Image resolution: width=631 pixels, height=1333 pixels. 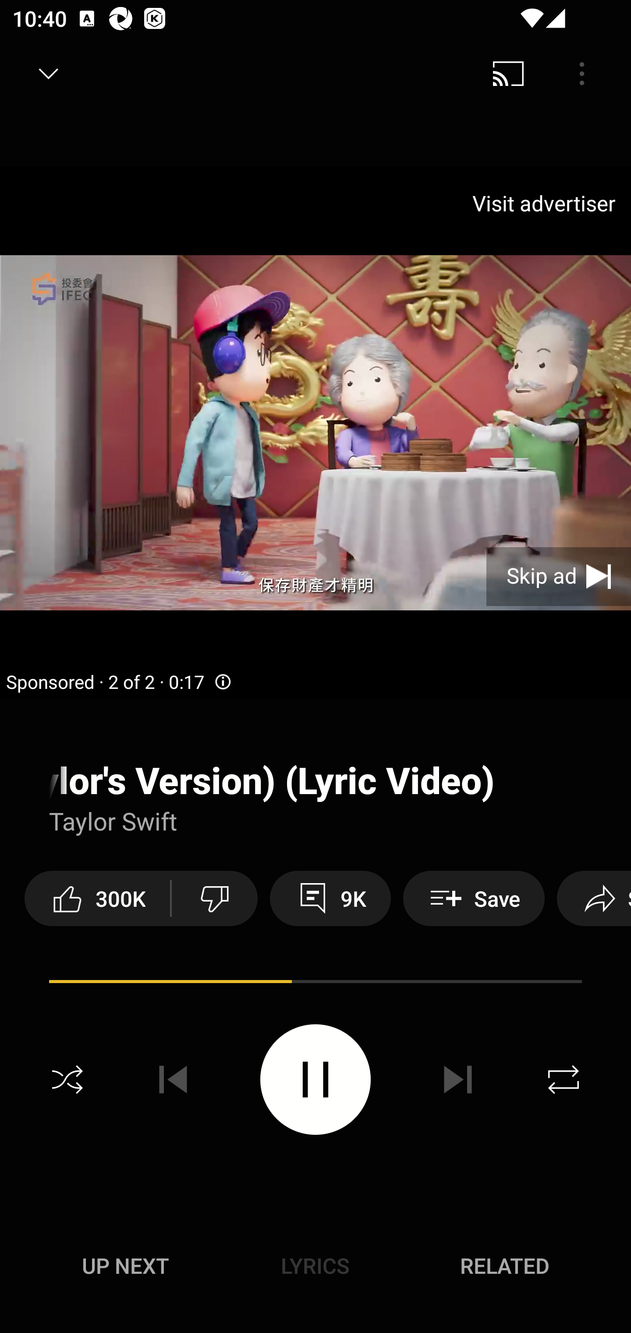 I want to click on Pause video, so click(x=315, y=1079).